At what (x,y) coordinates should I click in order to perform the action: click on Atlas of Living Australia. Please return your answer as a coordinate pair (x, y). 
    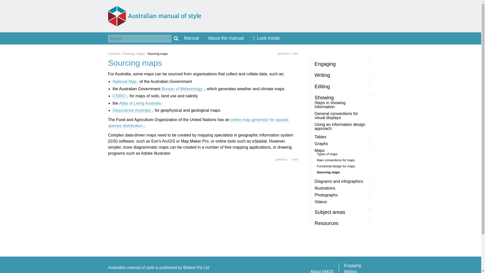
    Looking at the image, I should click on (140, 103).